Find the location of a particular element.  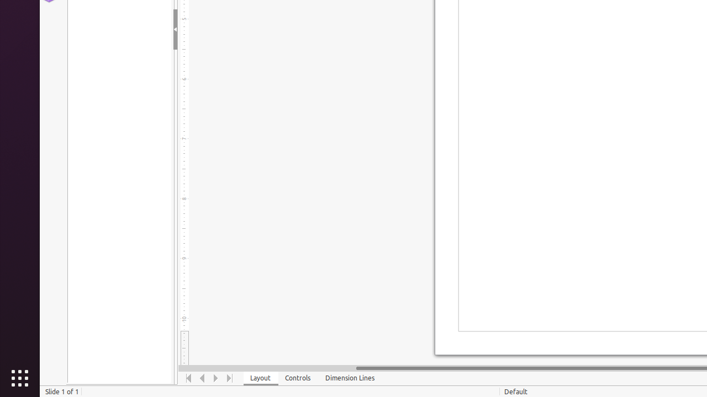

Move Right is located at coordinates (217, 378).